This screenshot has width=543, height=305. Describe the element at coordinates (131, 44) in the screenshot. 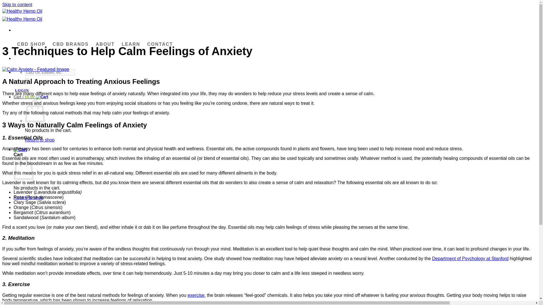

I see `LEARN` at that location.